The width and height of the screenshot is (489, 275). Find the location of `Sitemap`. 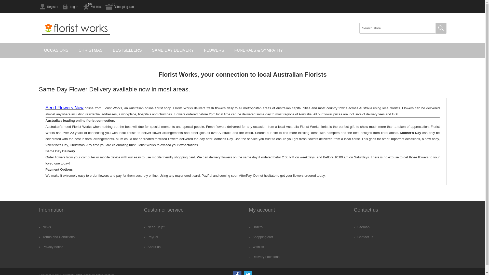

Sitemap is located at coordinates (362, 227).